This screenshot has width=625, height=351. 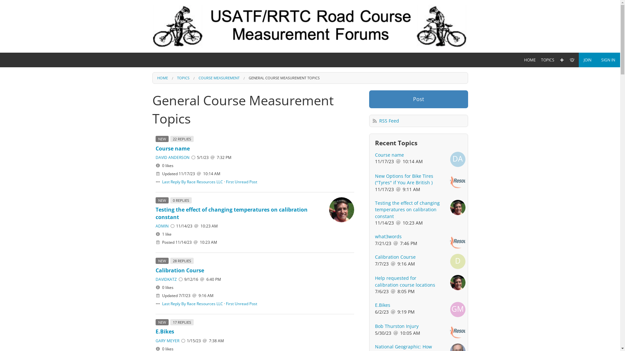 What do you see at coordinates (180, 270) in the screenshot?
I see `Calibration Course` at bounding box center [180, 270].